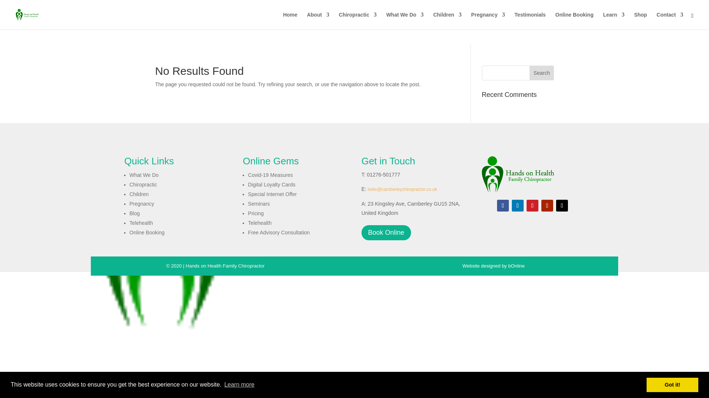  What do you see at coordinates (562, 206) in the screenshot?
I see `Follow on X` at bounding box center [562, 206].